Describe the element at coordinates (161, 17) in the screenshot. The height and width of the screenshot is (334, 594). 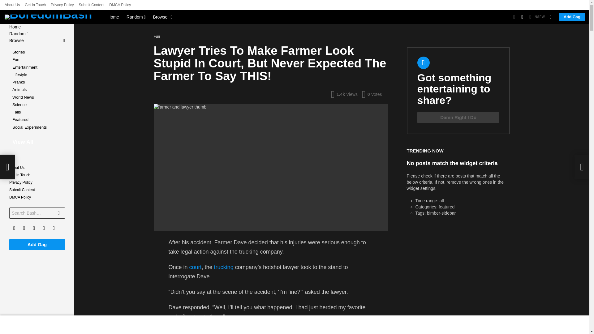
I see `Browse` at that location.